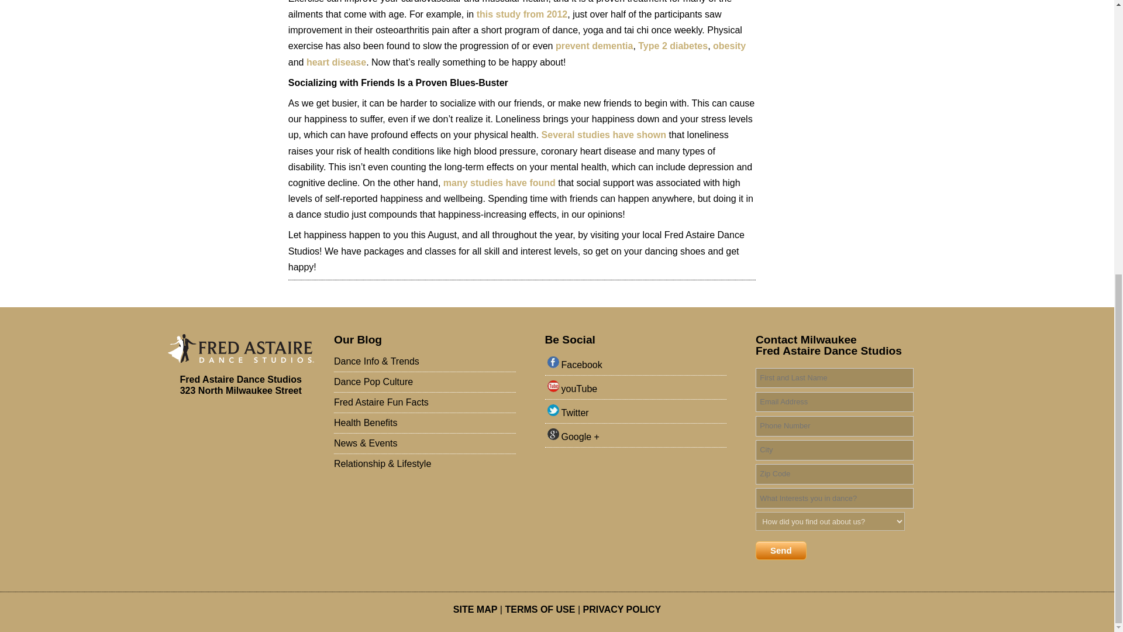 This screenshot has width=1123, height=632. I want to click on Fred Astaire Fun Facts, so click(425, 403).